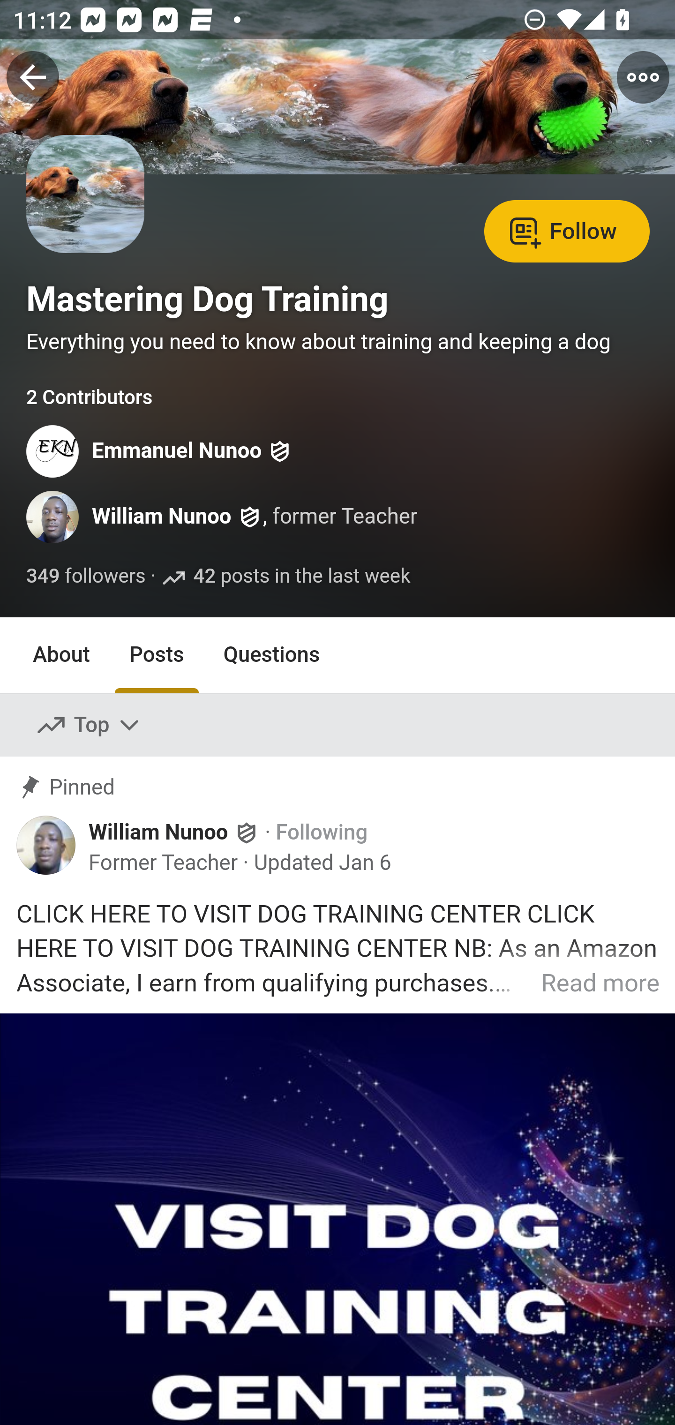 The width and height of the screenshot is (675, 1425). What do you see at coordinates (156, 655) in the screenshot?
I see `Posts` at bounding box center [156, 655].